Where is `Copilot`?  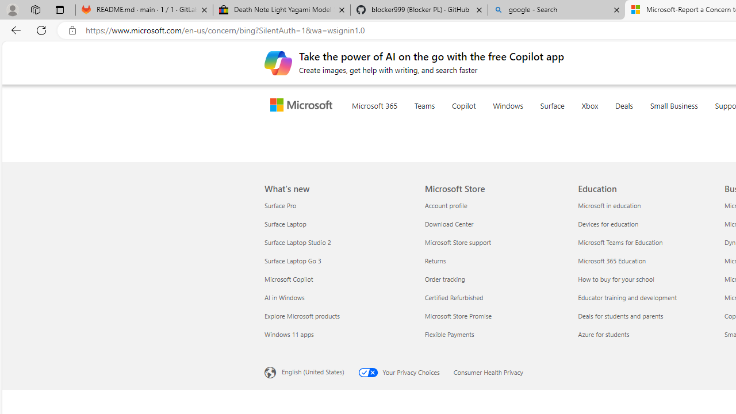 Copilot is located at coordinates (486, 120).